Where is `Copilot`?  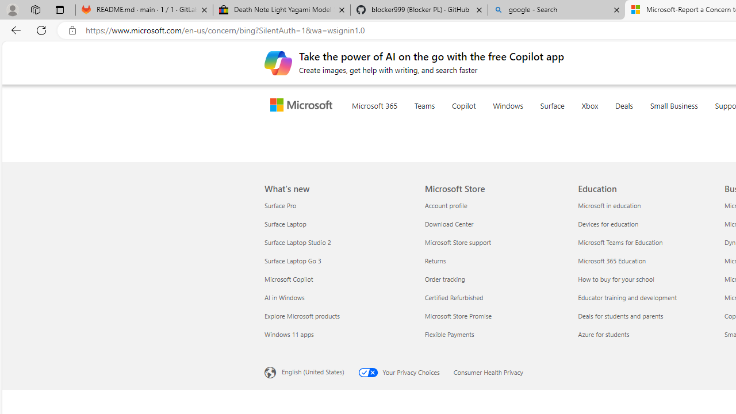 Copilot is located at coordinates (486, 120).